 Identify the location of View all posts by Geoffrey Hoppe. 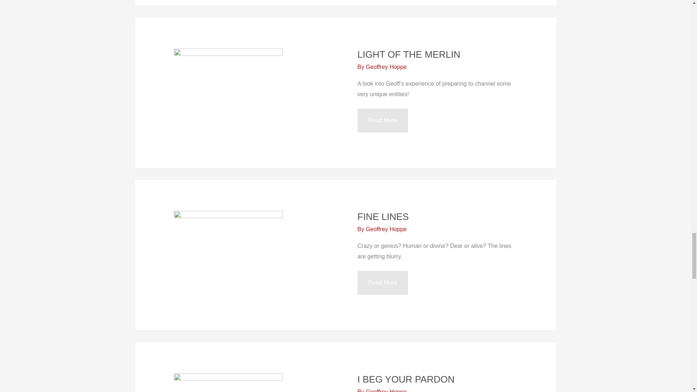
(386, 391).